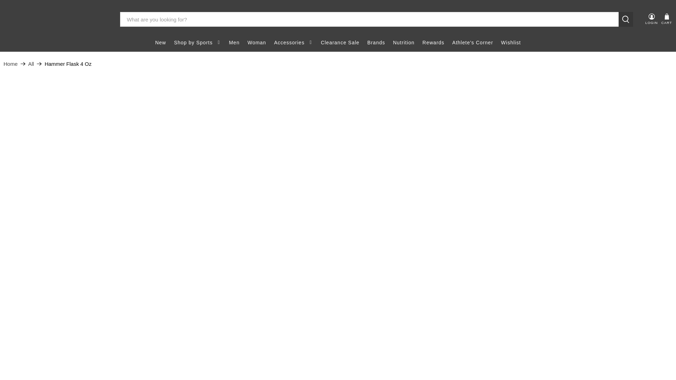 This screenshot has height=380, width=676. What do you see at coordinates (403, 43) in the screenshot?
I see `Nutrition` at bounding box center [403, 43].